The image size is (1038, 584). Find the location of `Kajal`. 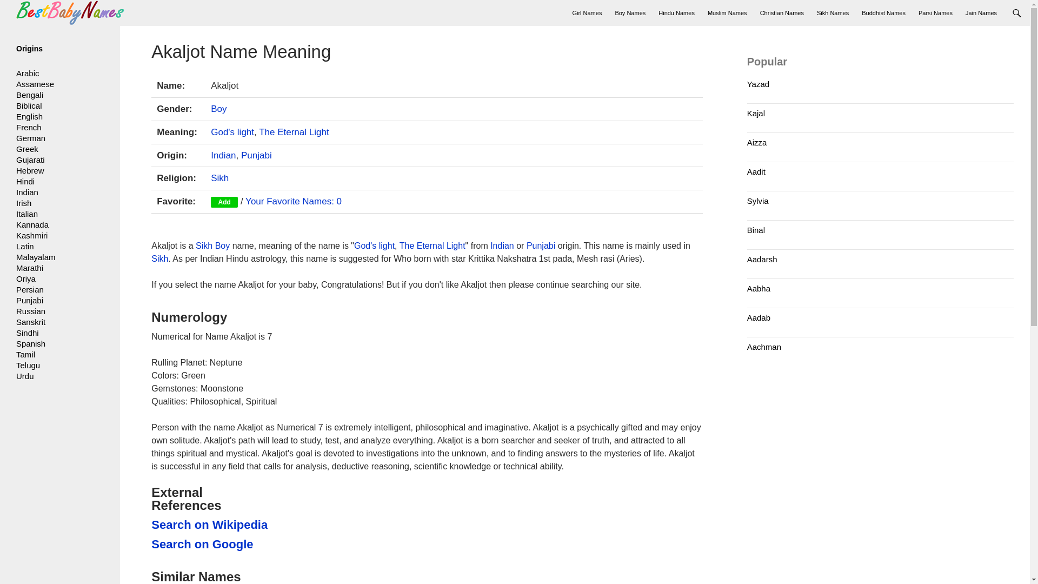

Kajal is located at coordinates (756, 113).